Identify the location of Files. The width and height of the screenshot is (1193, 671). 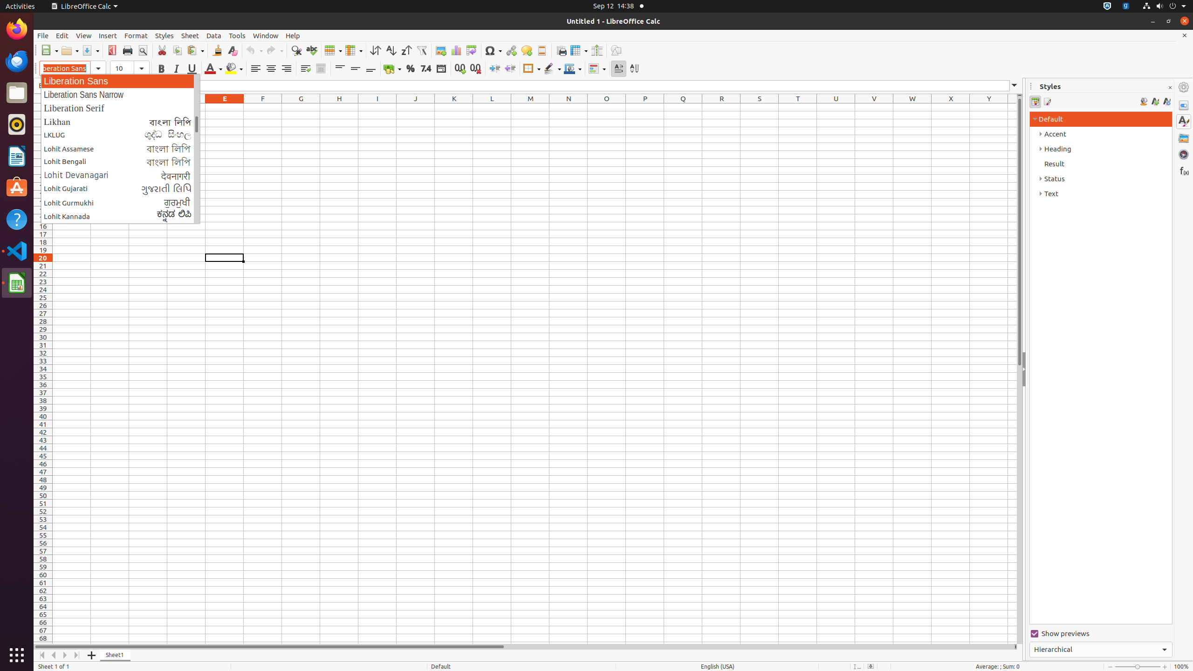
(17, 93).